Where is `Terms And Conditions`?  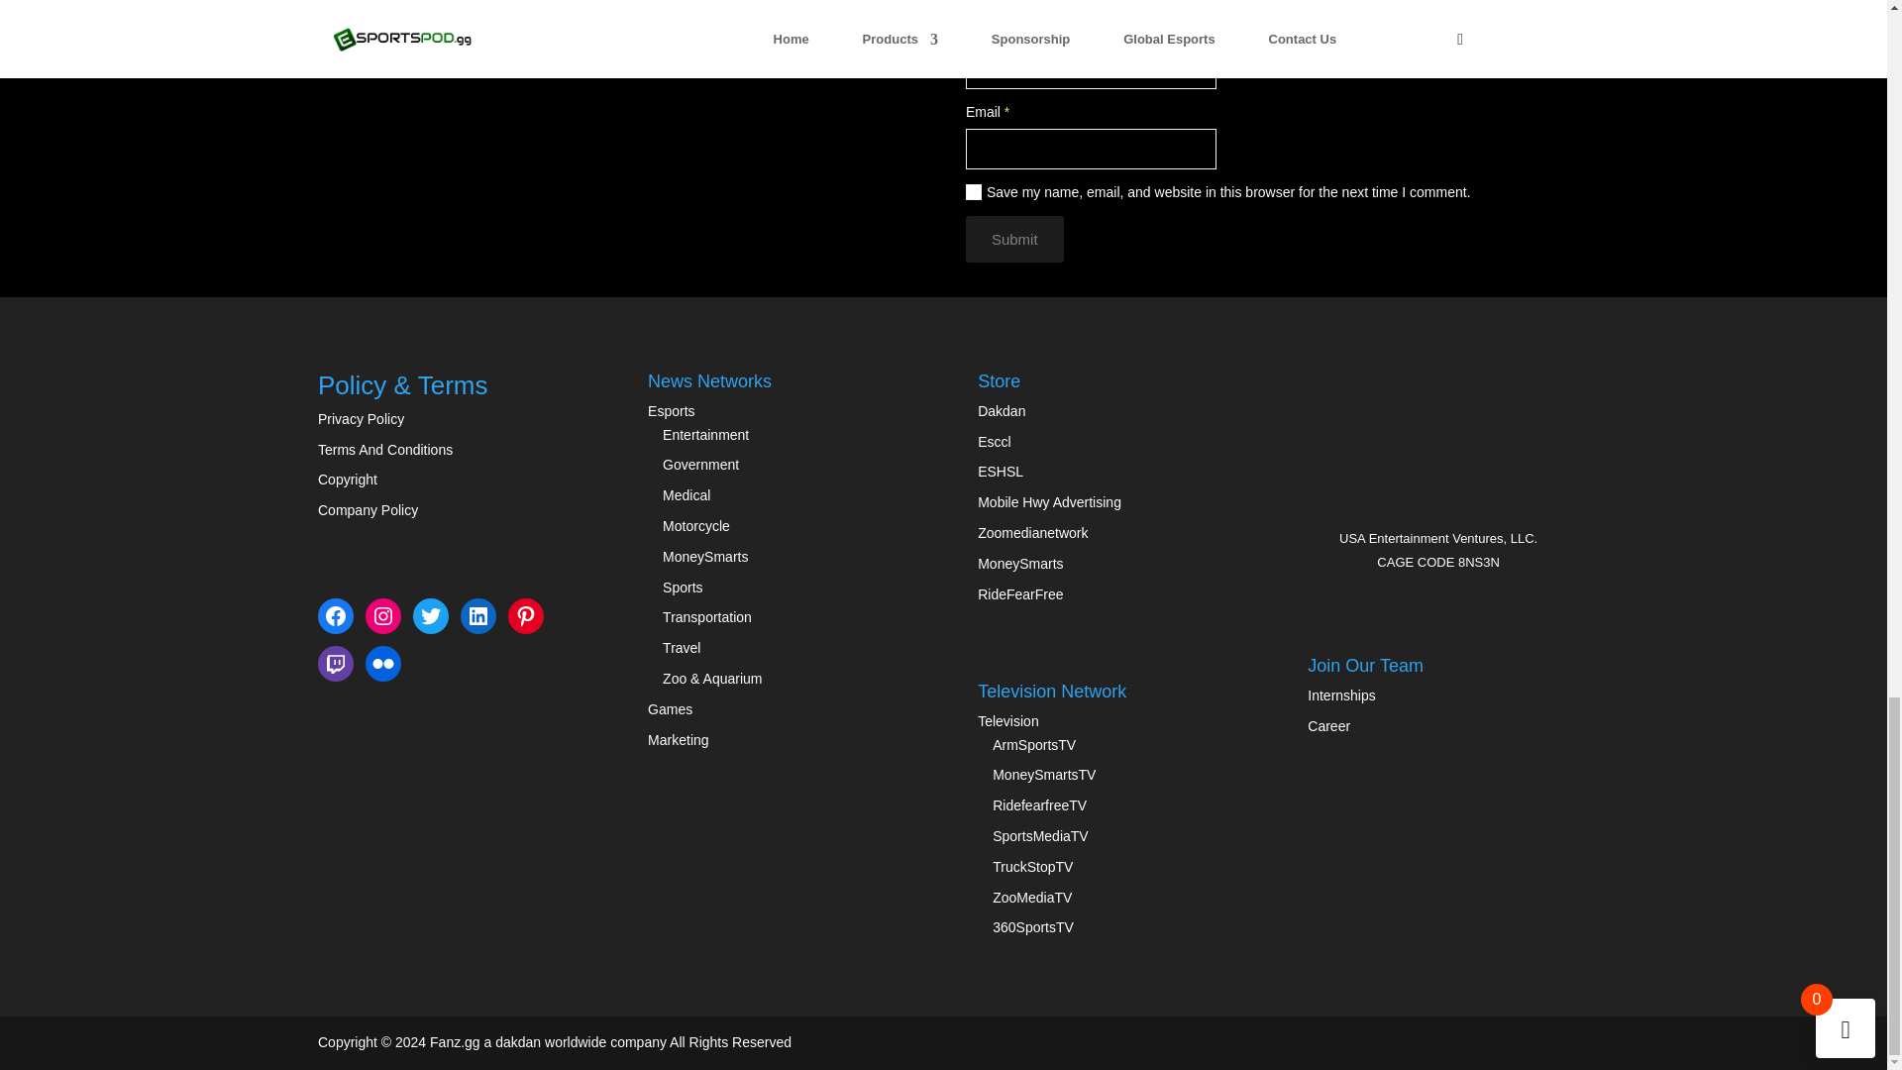 Terms And Conditions is located at coordinates (384, 450).